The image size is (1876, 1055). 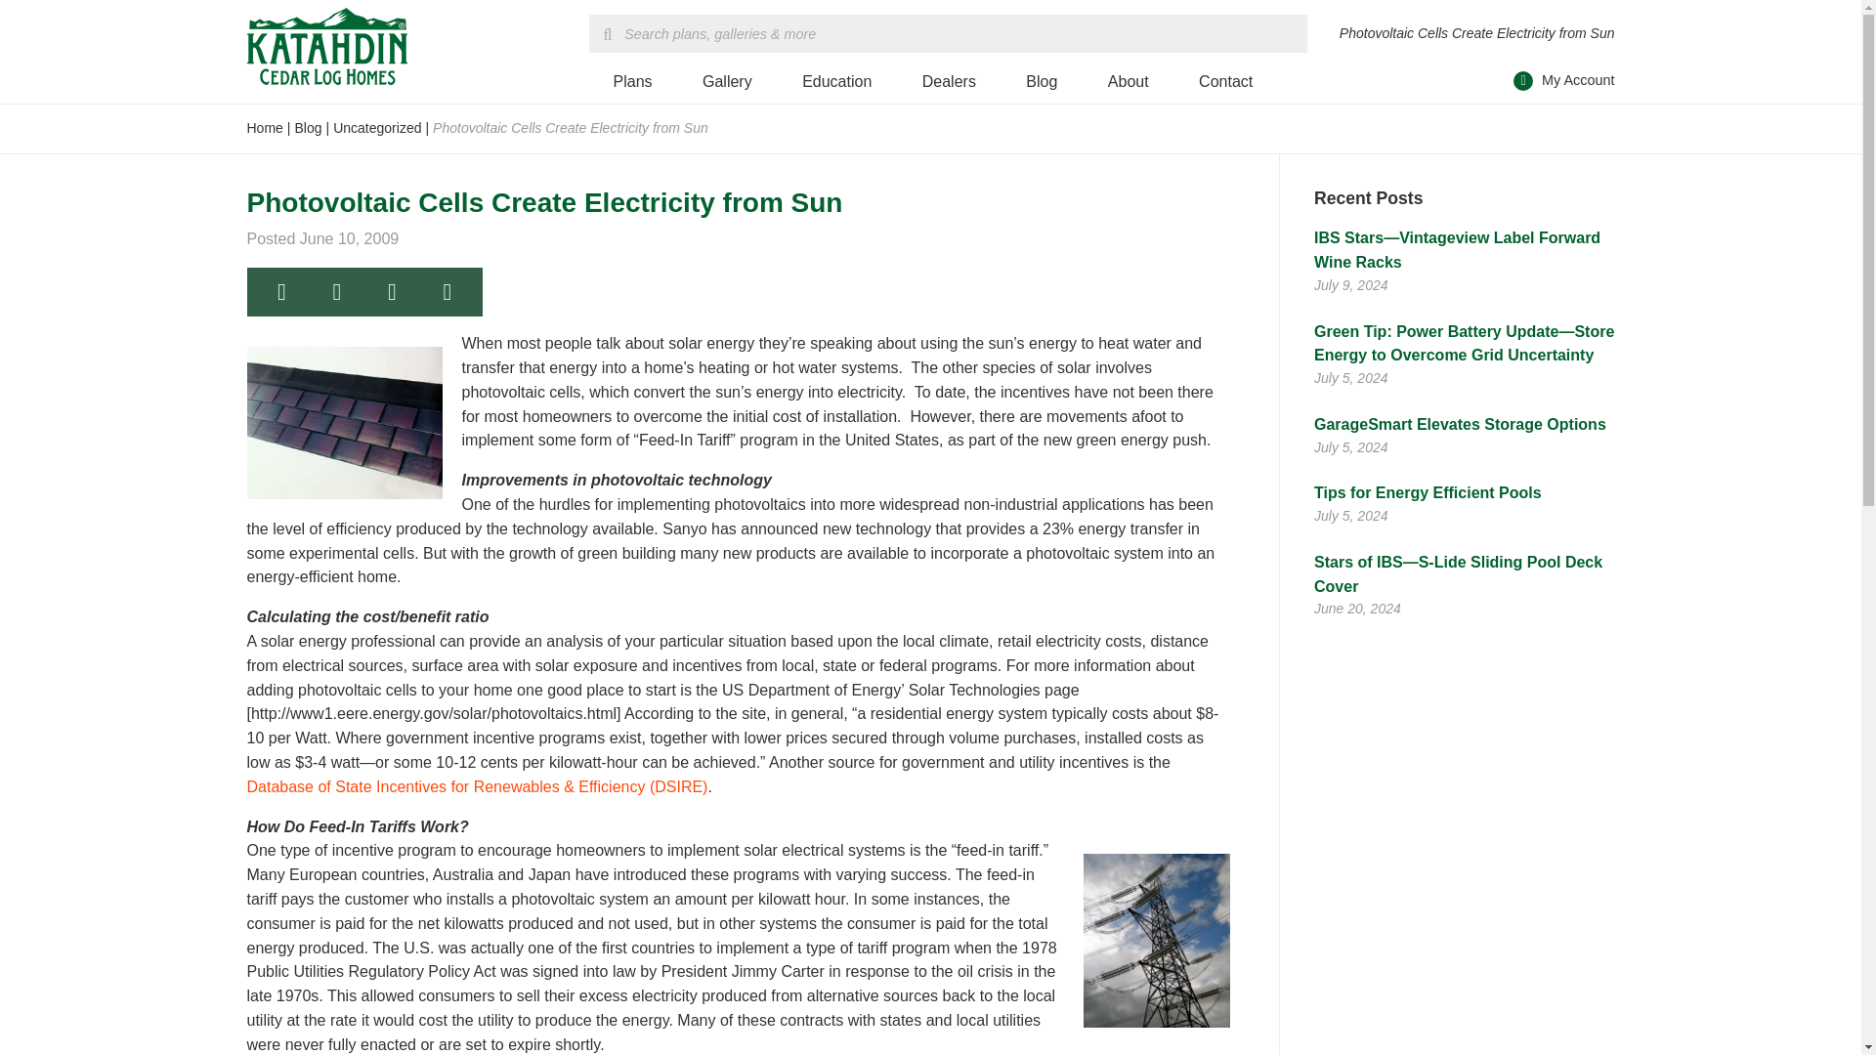 I want to click on Katahdin Cedar Log Homes, so click(x=326, y=46).